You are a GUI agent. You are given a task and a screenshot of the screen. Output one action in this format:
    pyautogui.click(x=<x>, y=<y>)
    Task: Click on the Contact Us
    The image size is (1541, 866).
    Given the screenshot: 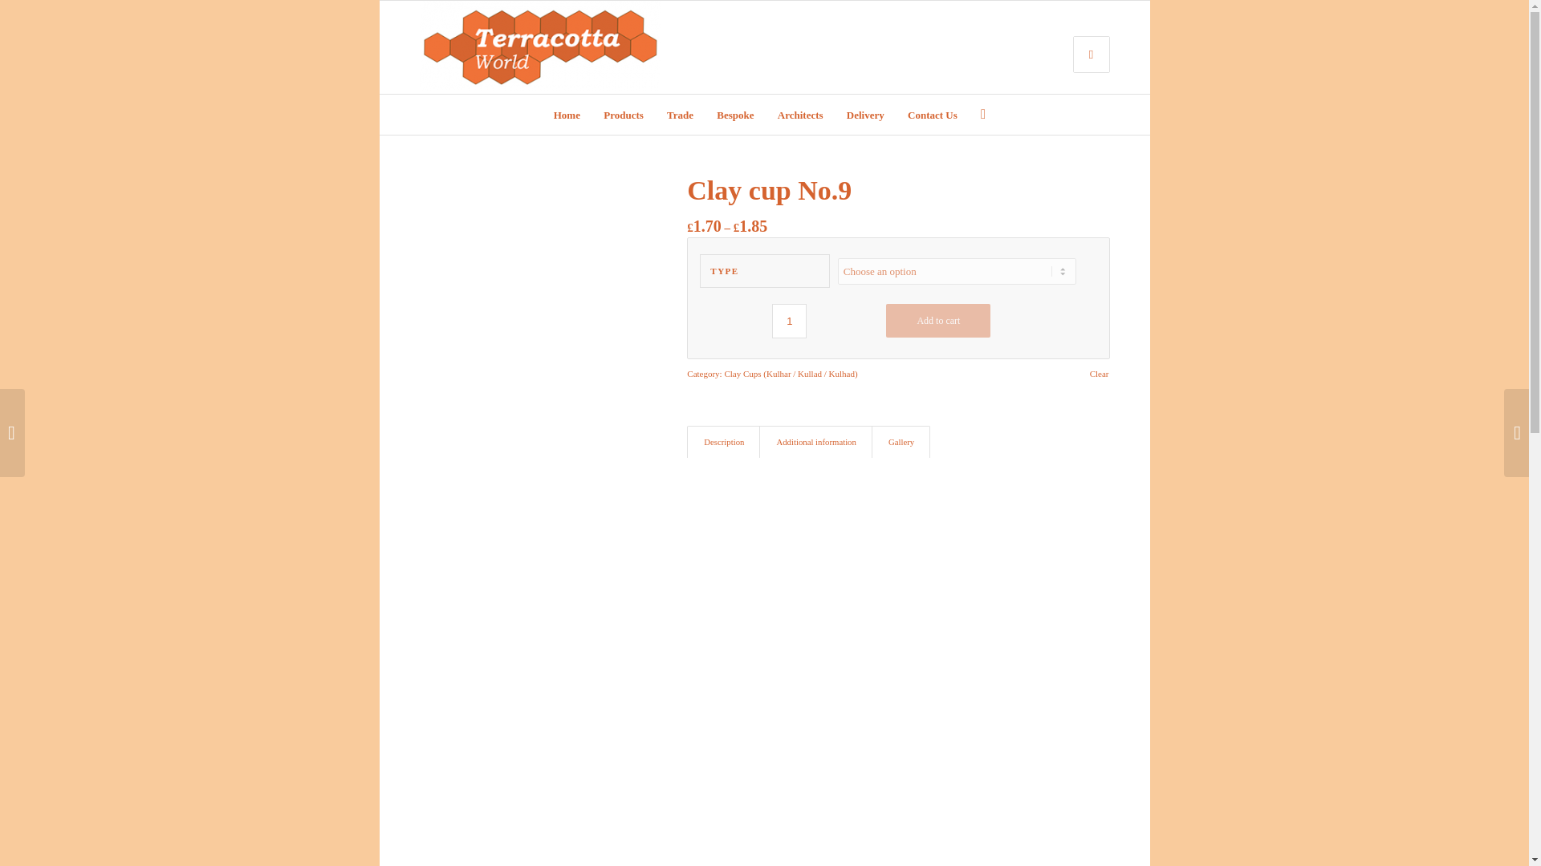 What is the action you would take?
    pyautogui.click(x=932, y=115)
    